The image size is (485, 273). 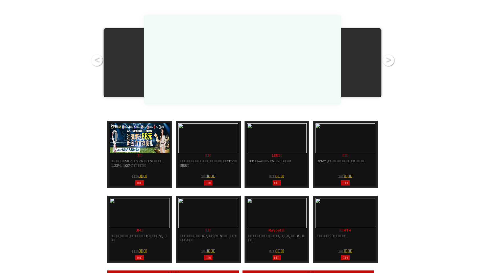 What do you see at coordinates (243, 174) in the screenshot?
I see `Submit Form` at bounding box center [243, 174].